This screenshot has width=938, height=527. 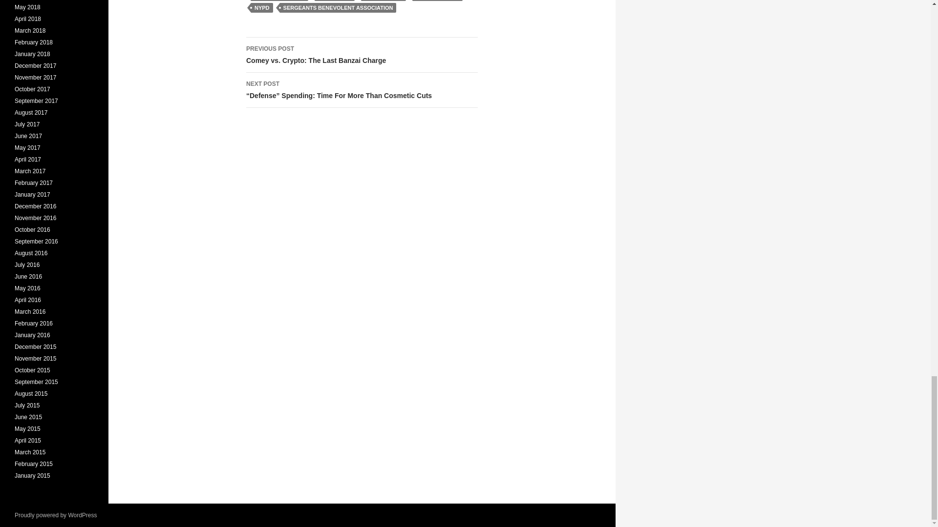 I want to click on NYPD, so click(x=262, y=8).